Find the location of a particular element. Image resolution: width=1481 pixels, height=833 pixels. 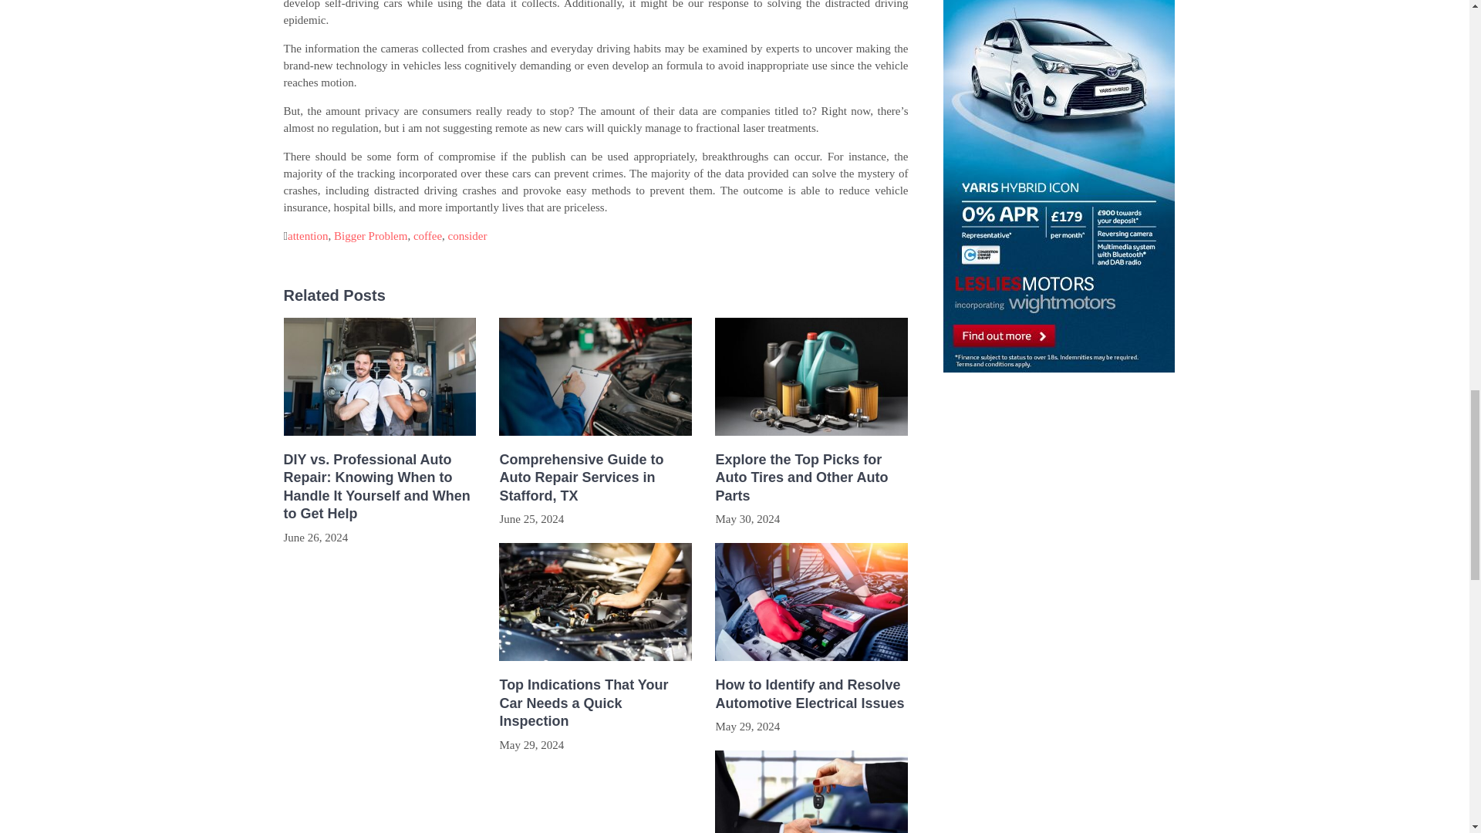

coffee is located at coordinates (427, 236).